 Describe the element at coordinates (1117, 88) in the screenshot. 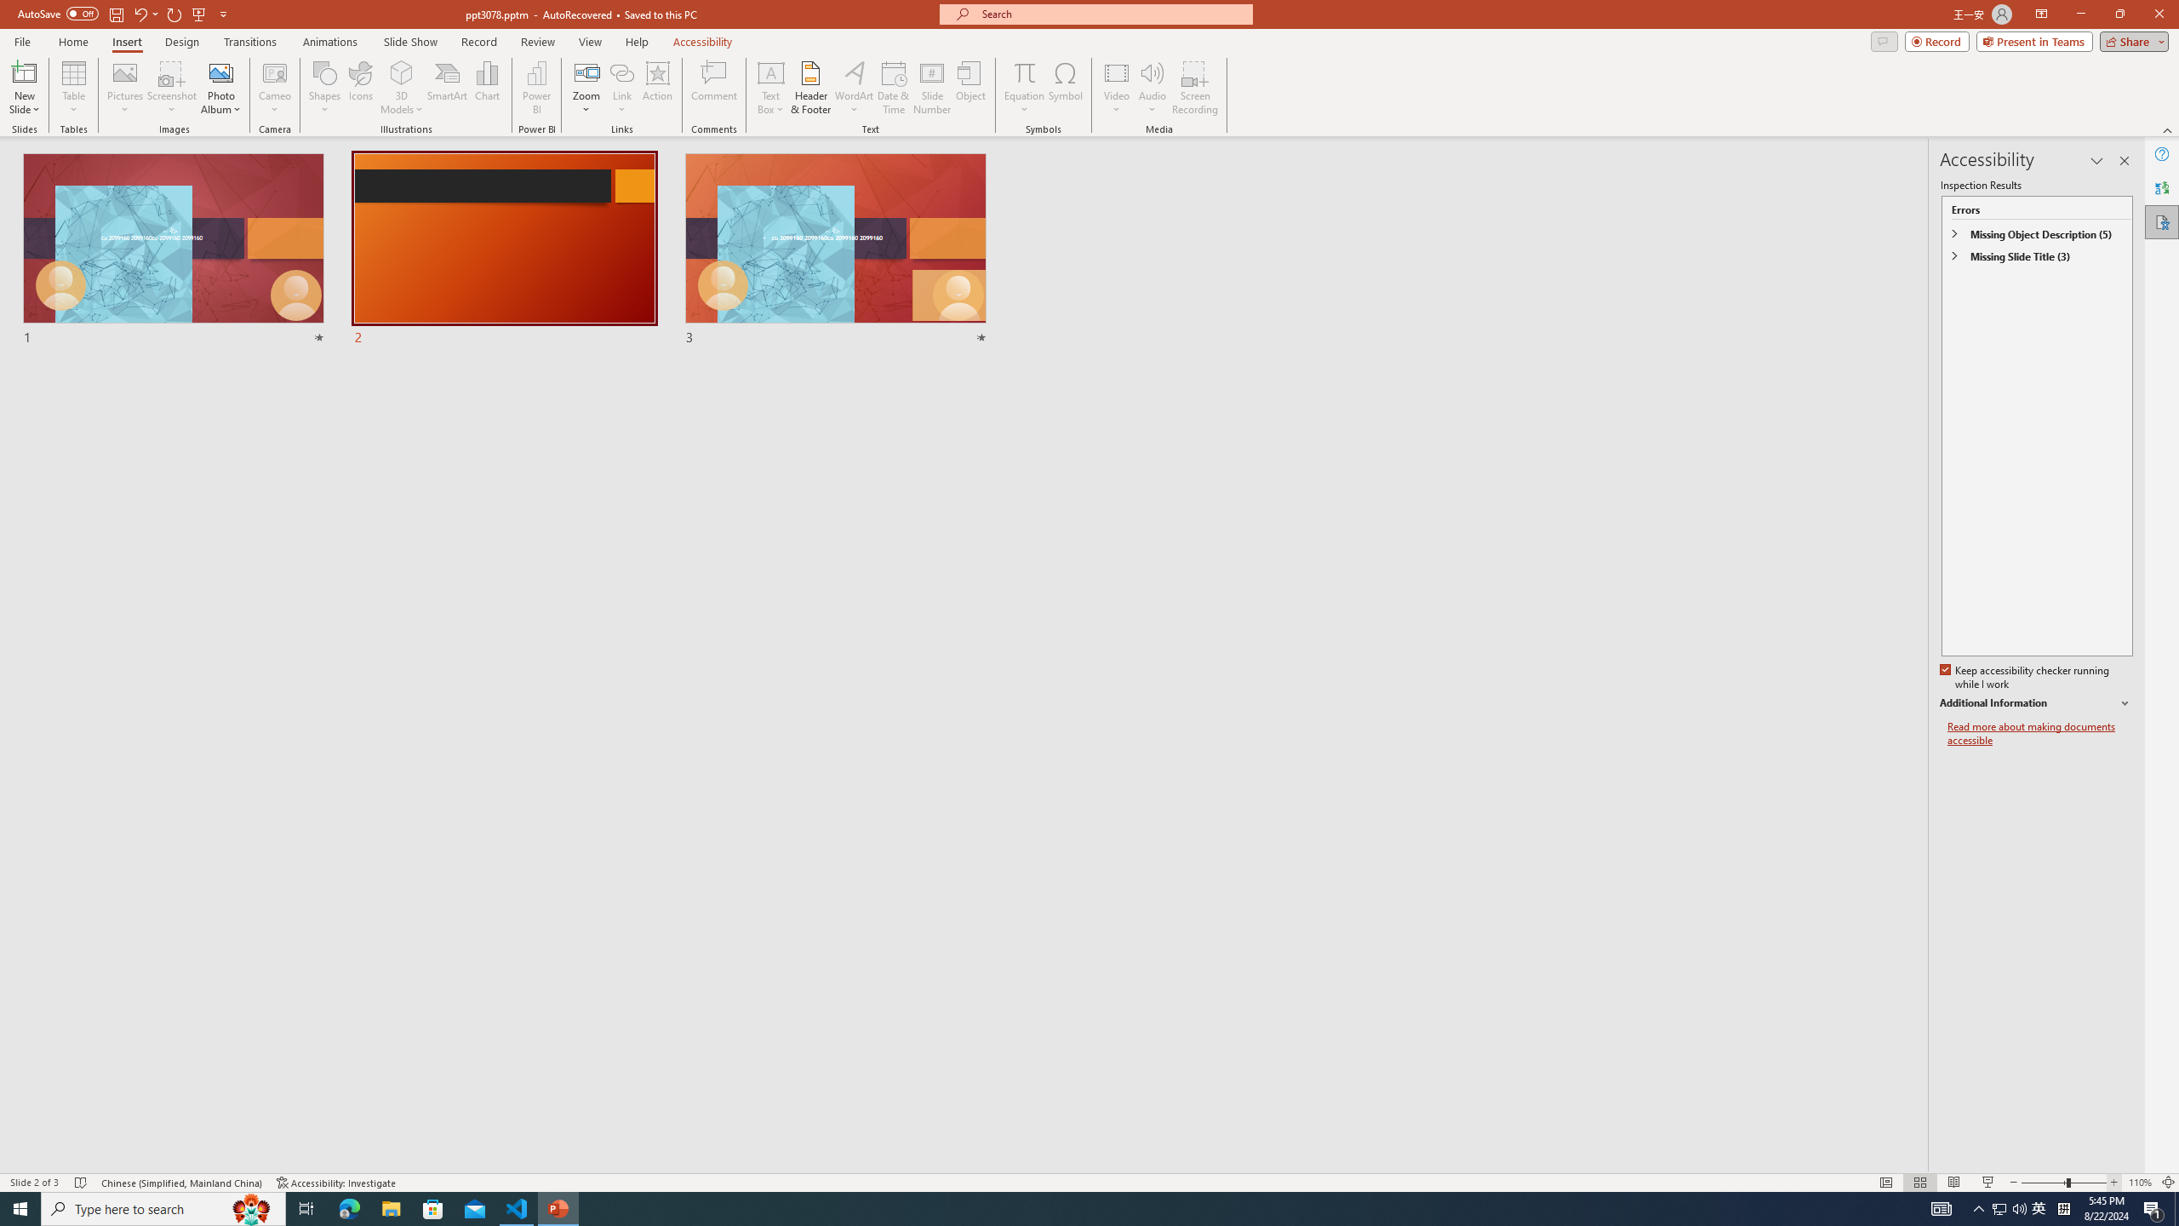

I see `Video` at that location.